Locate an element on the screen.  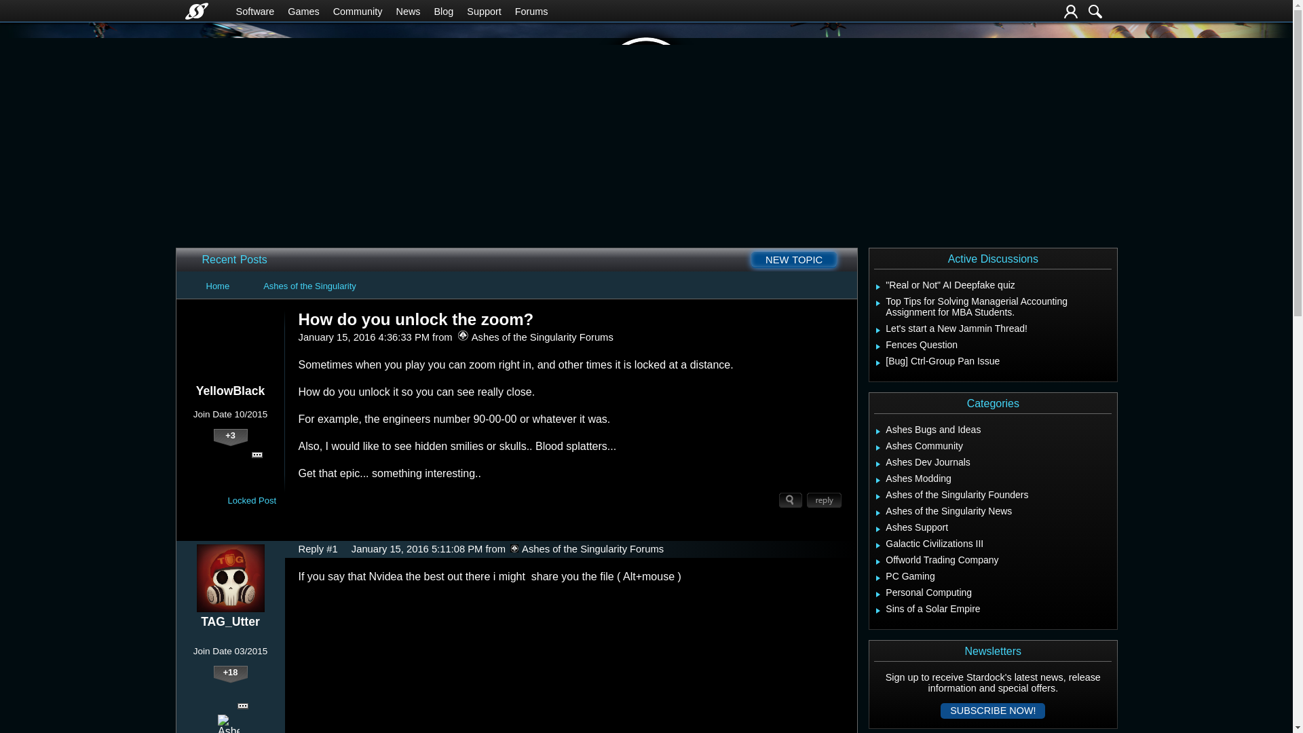
Login or Create Account is located at coordinates (1071, 11).